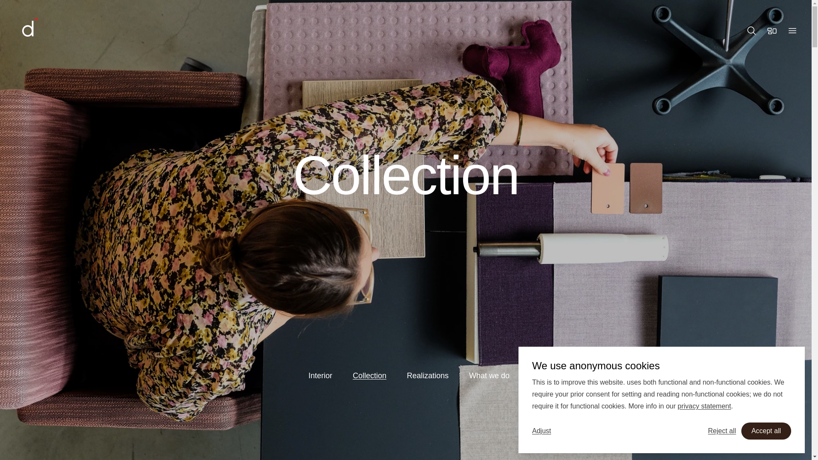 This screenshot has height=460, width=818. I want to click on Collection, so click(369, 376).